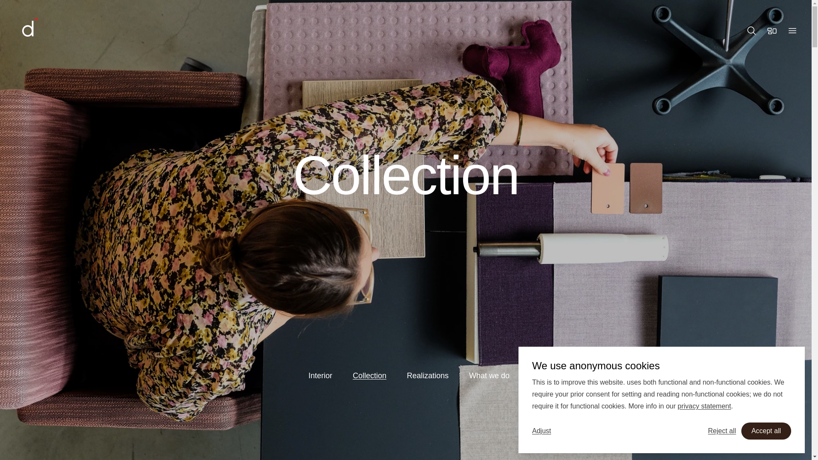 This screenshot has height=460, width=818. I want to click on Collection, so click(369, 376).